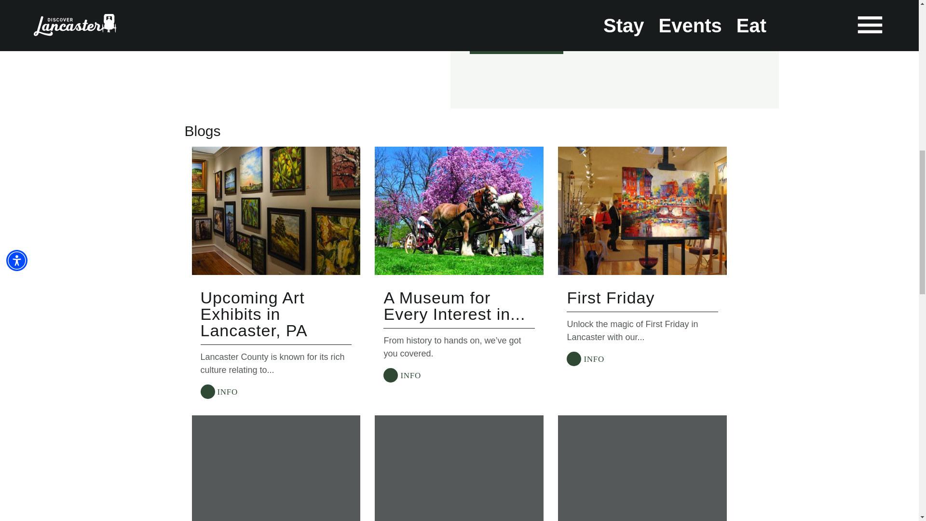 Image resolution: width=926 pixels, height=521 pixels. Describe the element at coordinates (519, 20) in the screenshot. I see `VISIT WEBSITE` at that location.